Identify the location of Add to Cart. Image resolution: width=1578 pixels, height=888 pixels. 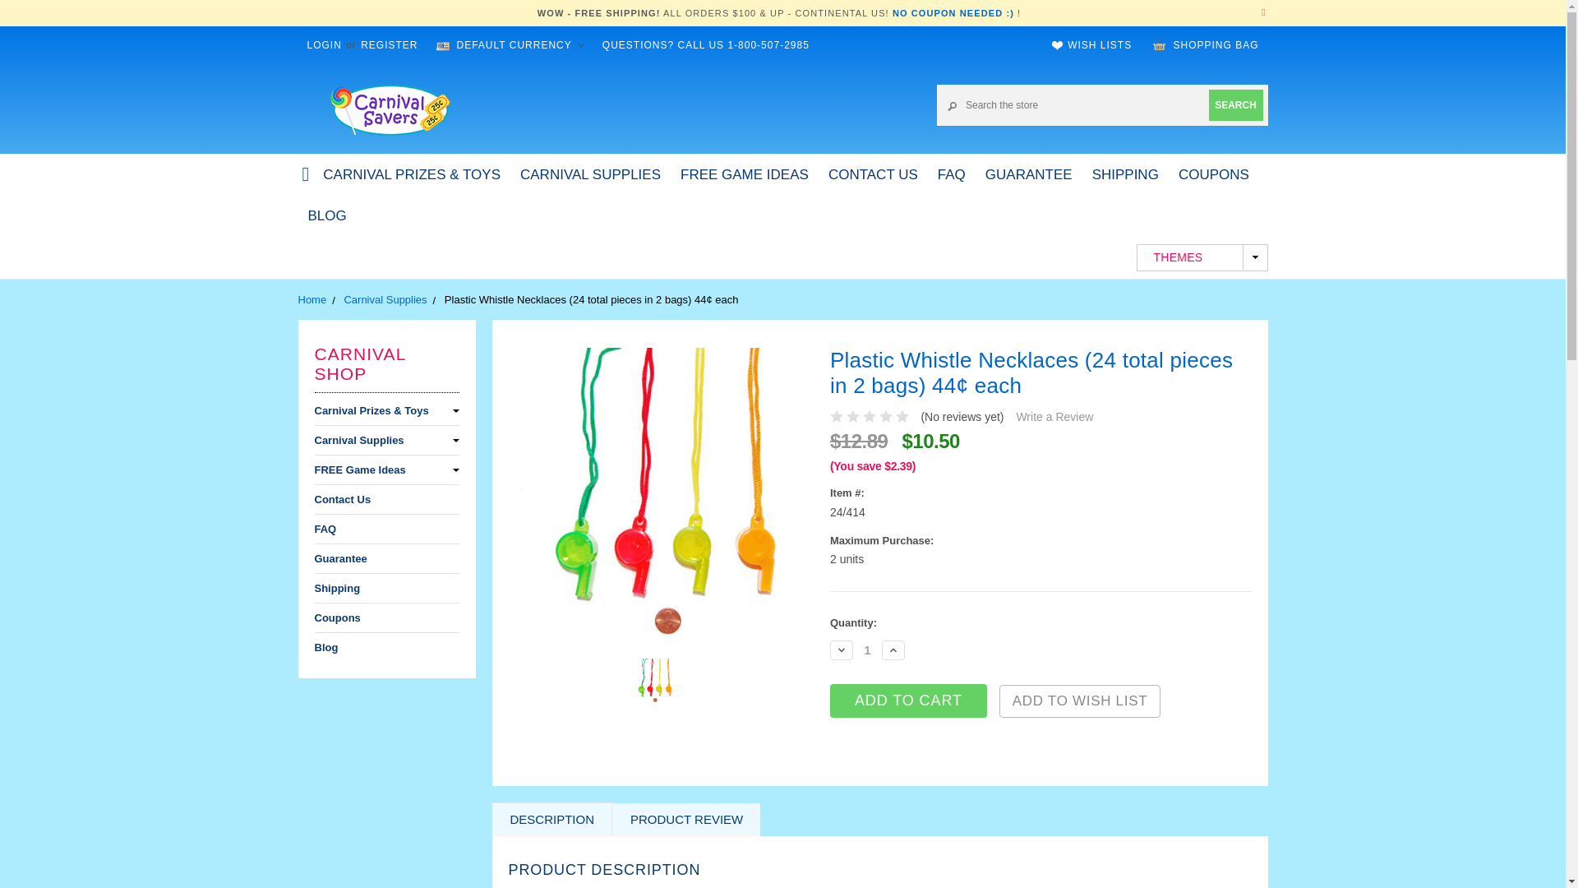
(908, 701).